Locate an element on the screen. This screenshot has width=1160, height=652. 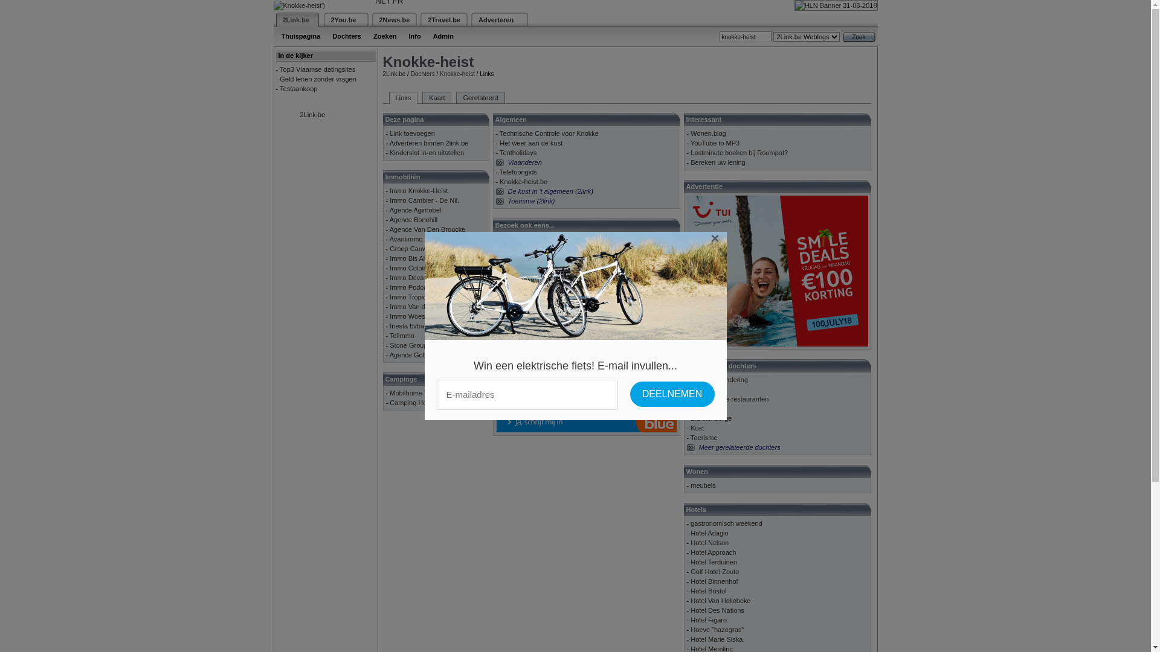
Golf Hotel Zoute is located at coordinates (715, 572).